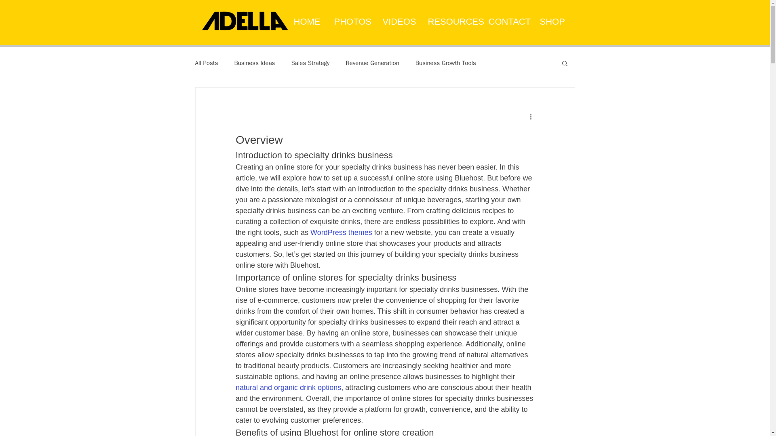 The height and width of the screenshot is (436, 776). What do you see at coordinates (341, 233) in the screenshot?
I see `WordPress themes` at bounding box center [341, 233].